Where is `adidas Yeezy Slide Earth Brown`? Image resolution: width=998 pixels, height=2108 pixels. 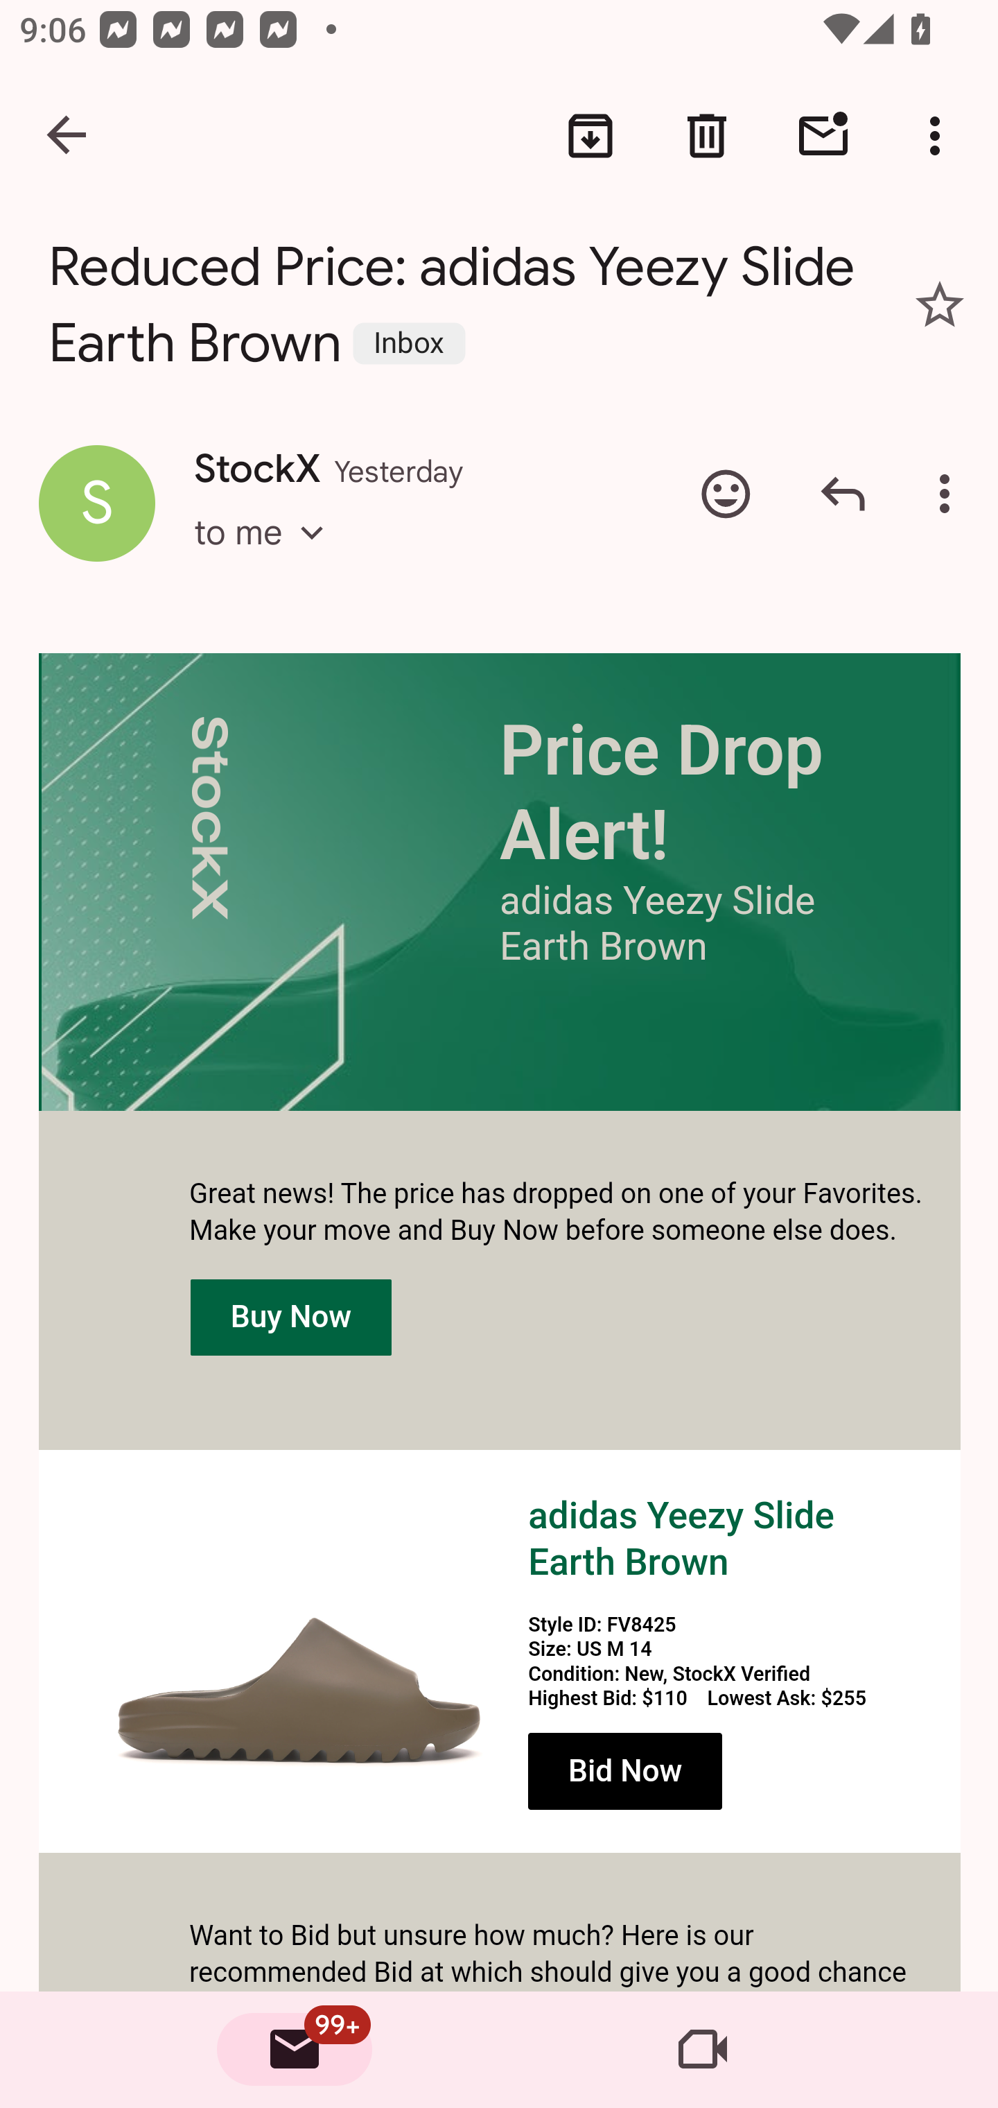 adidas Yeezy Slide Earth Brown is located at coordinates (299, 1650).